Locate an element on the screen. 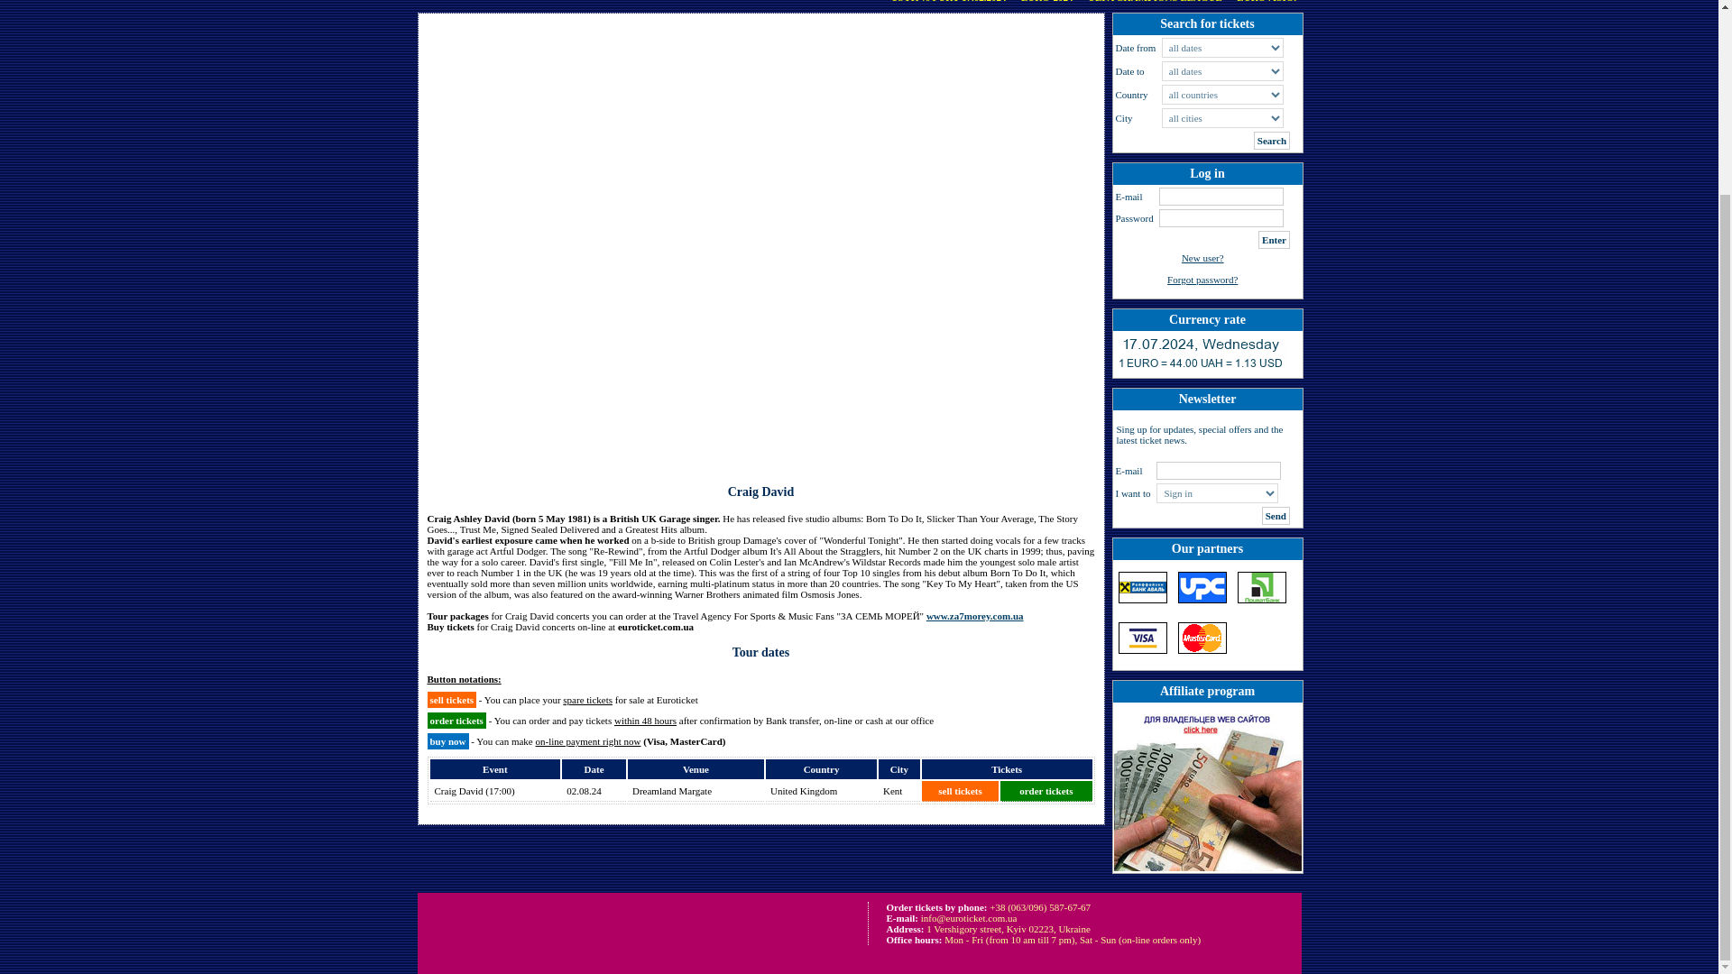 Image resolution: width=1732 pixels, height=974 pixels. Send is located at coordinates (1276, 516).